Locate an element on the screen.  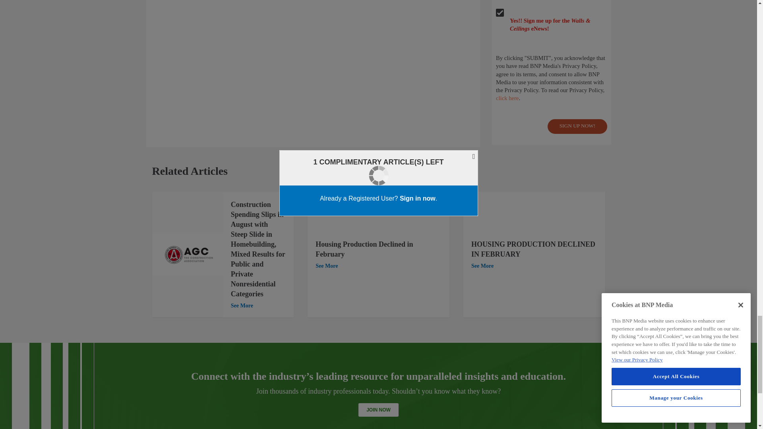
AGC logo is located at coordinates (187, 255).